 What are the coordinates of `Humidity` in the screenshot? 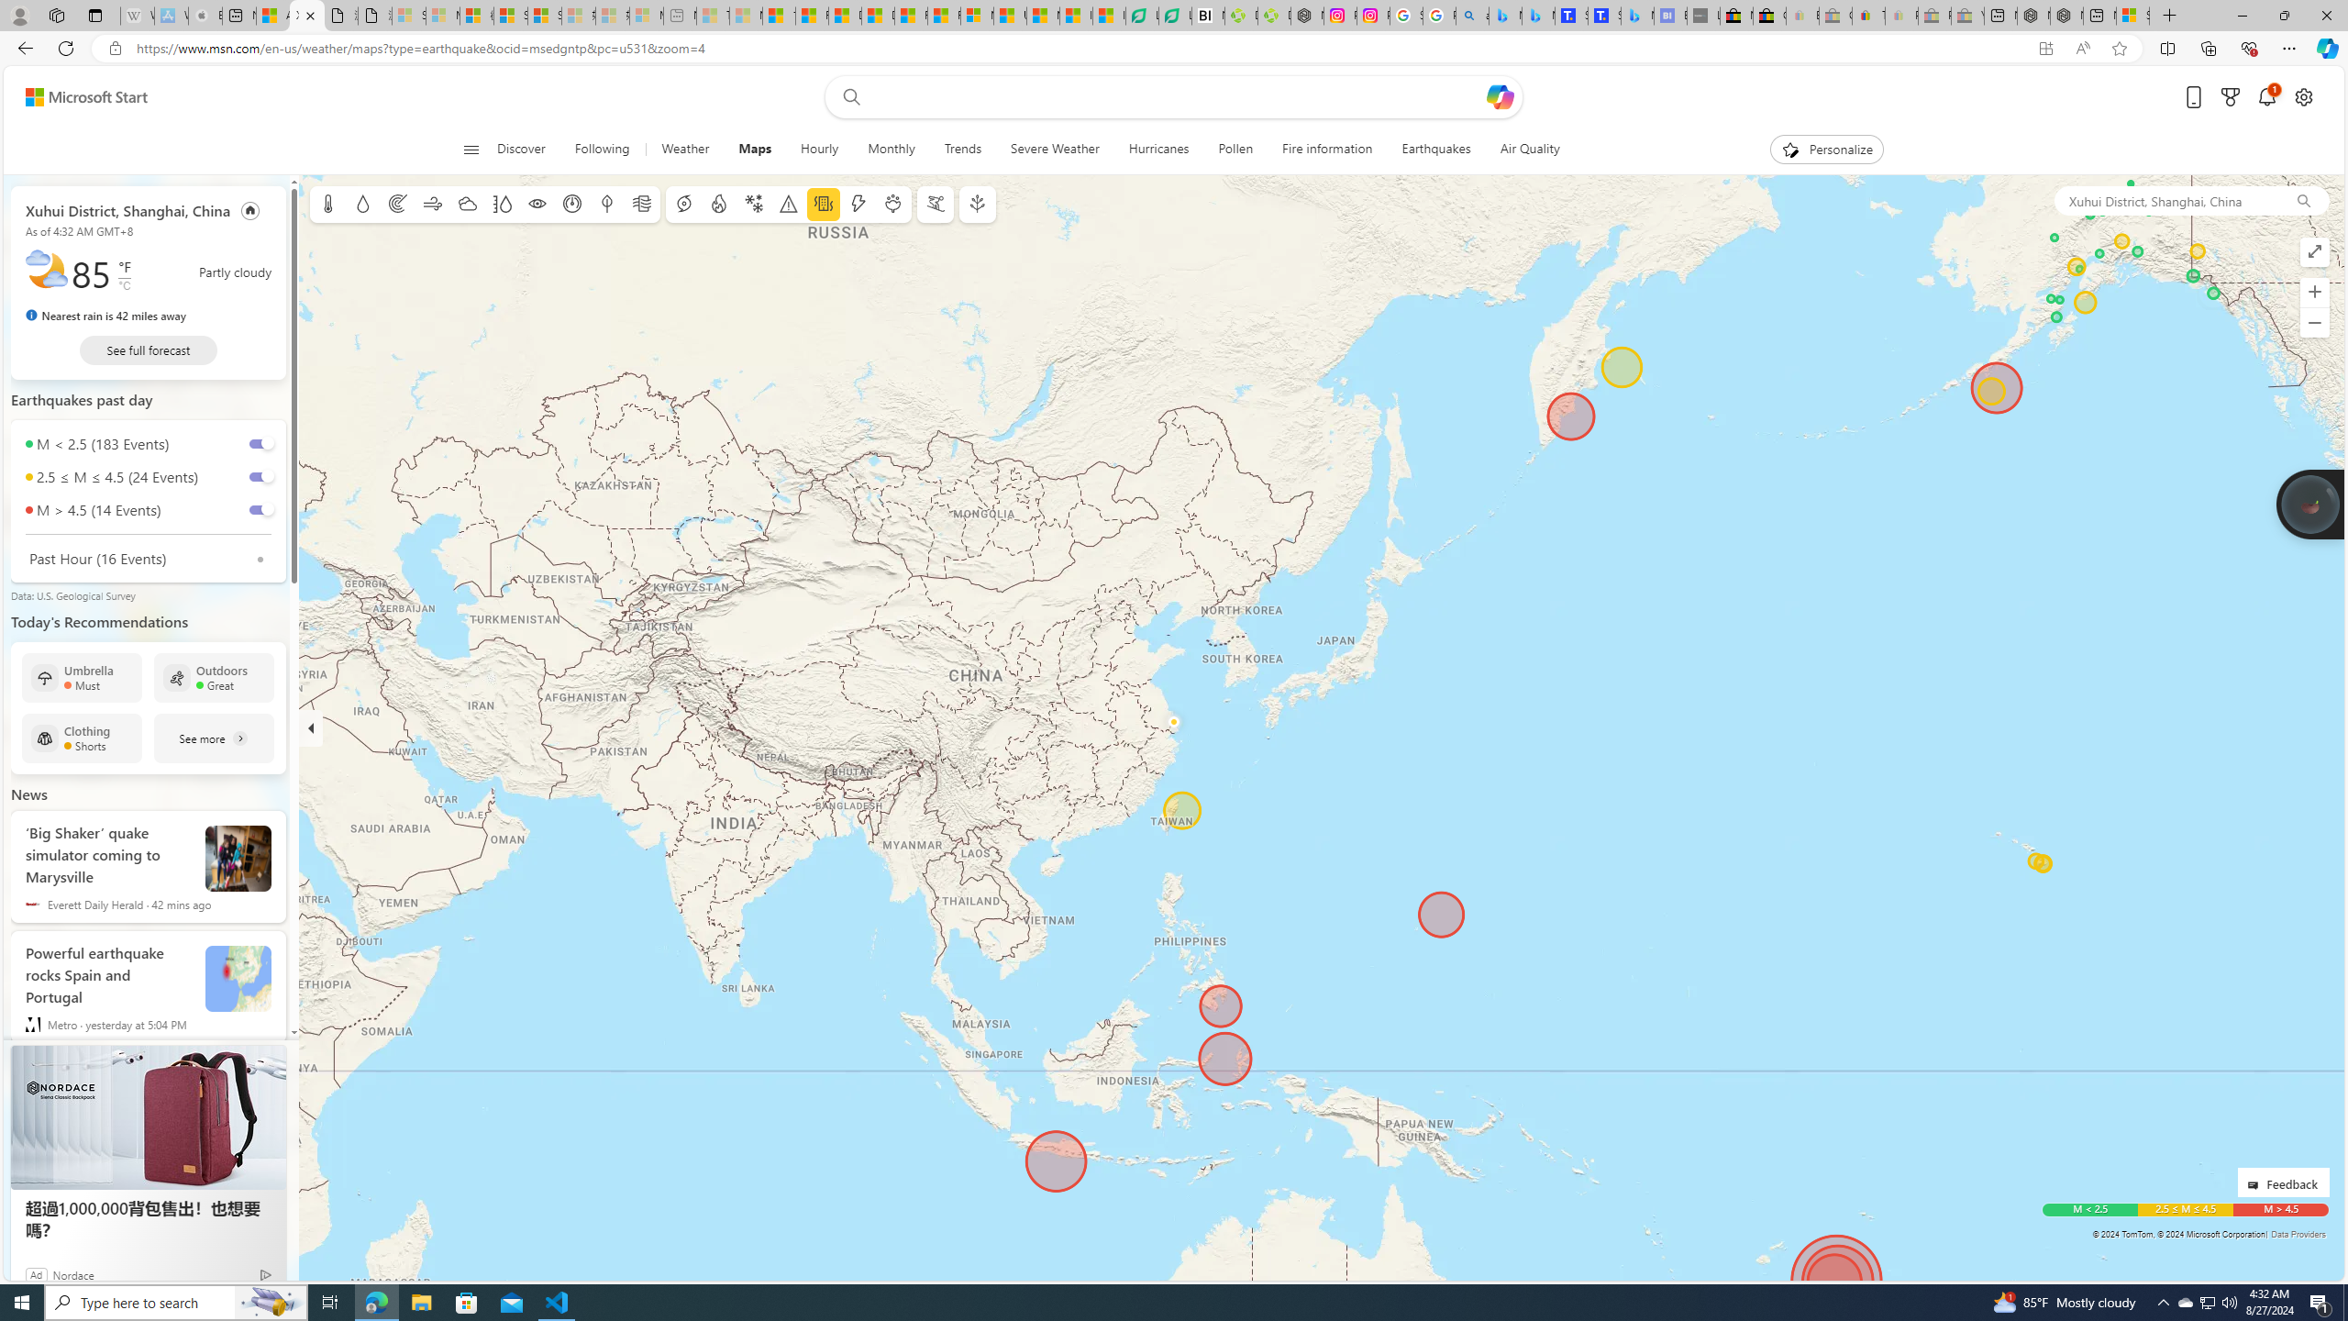 It's located at (502, 204).